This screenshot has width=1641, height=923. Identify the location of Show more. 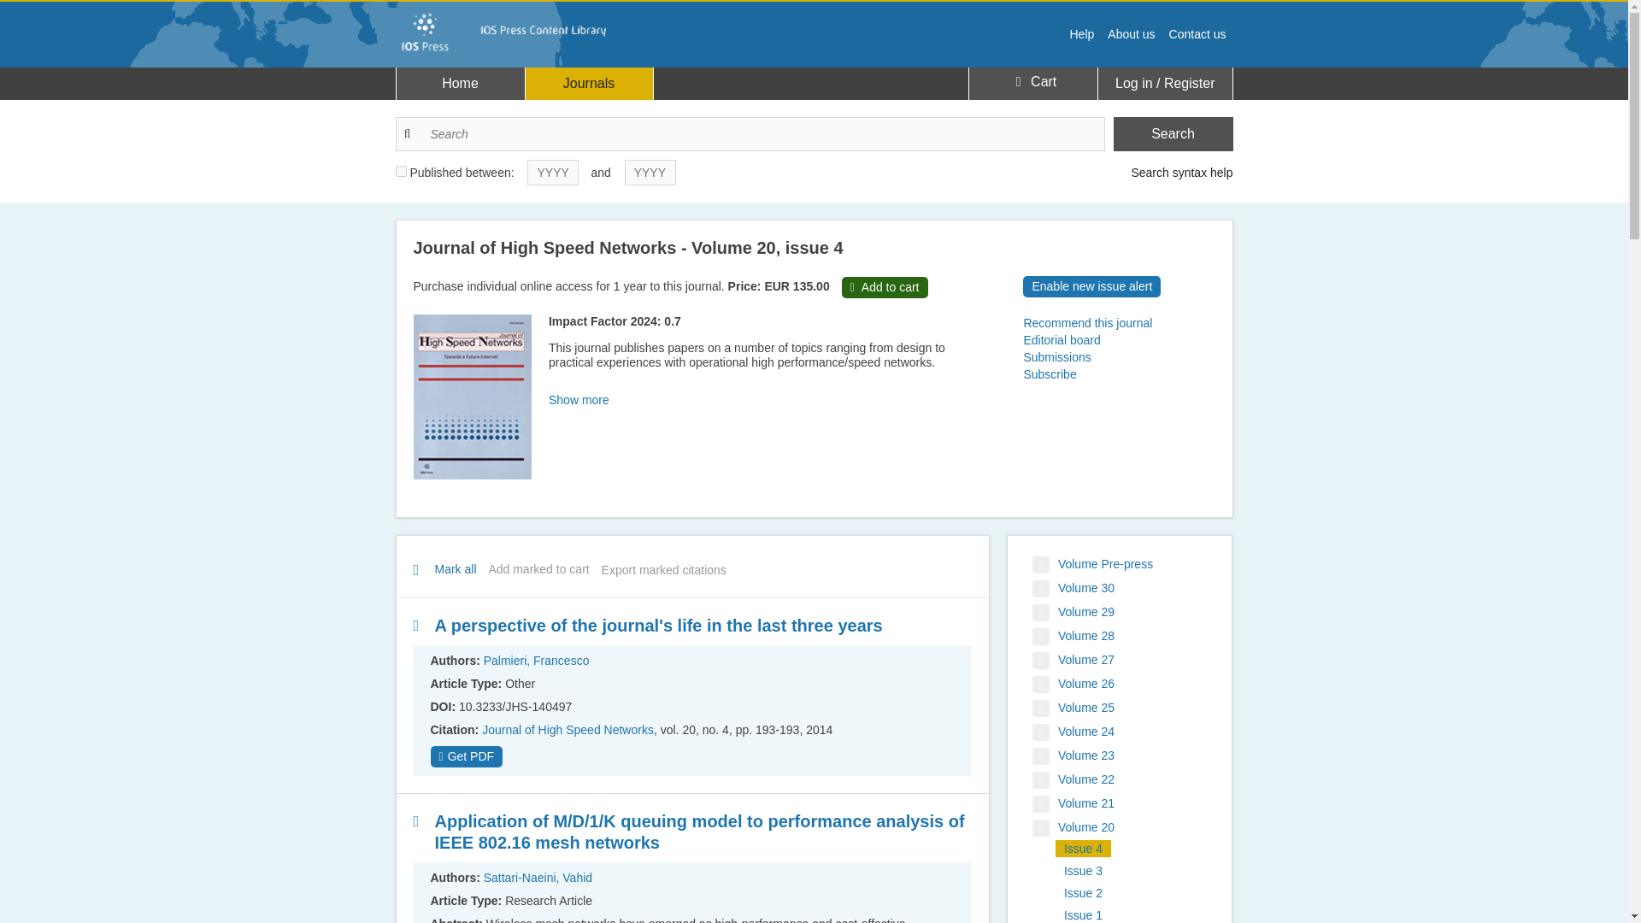
(578, 400).